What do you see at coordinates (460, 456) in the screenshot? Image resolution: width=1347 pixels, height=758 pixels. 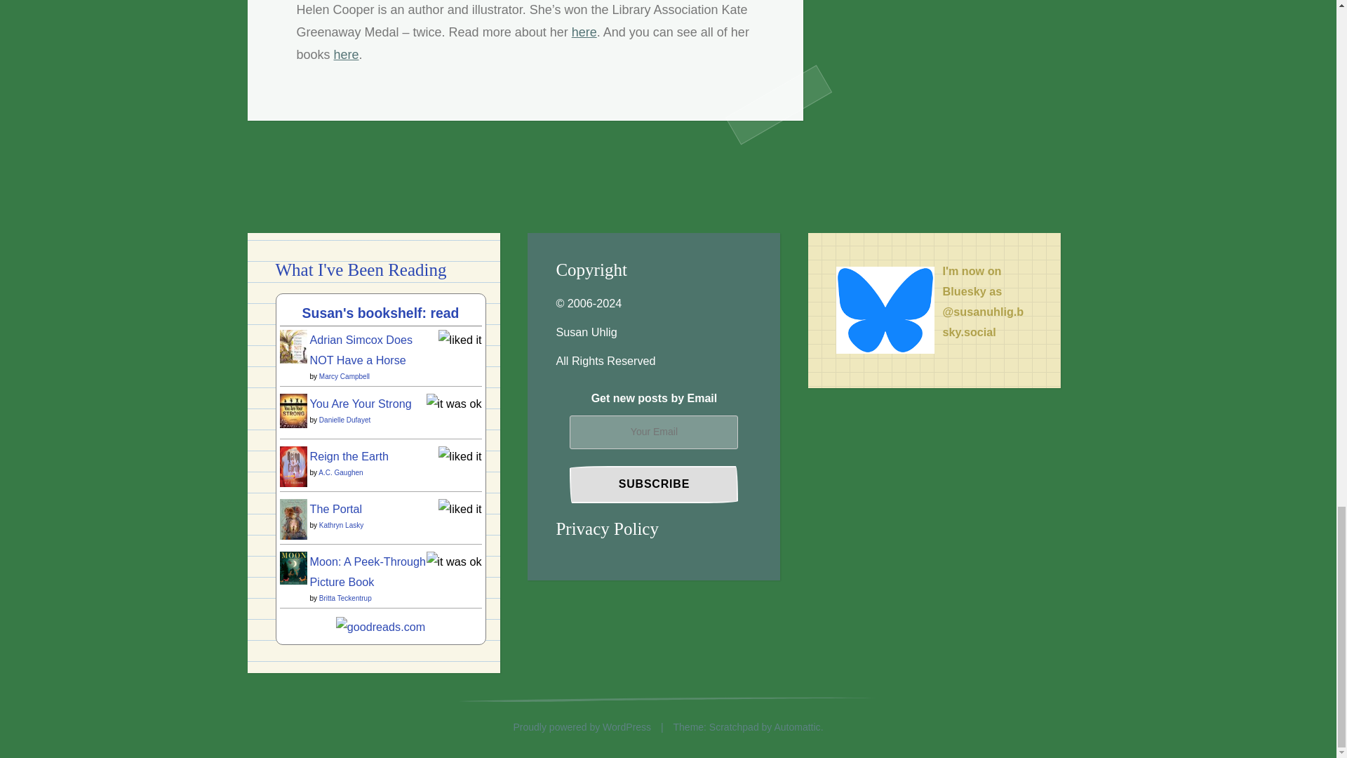 I see `liked it` at bounding box center [460, 456].